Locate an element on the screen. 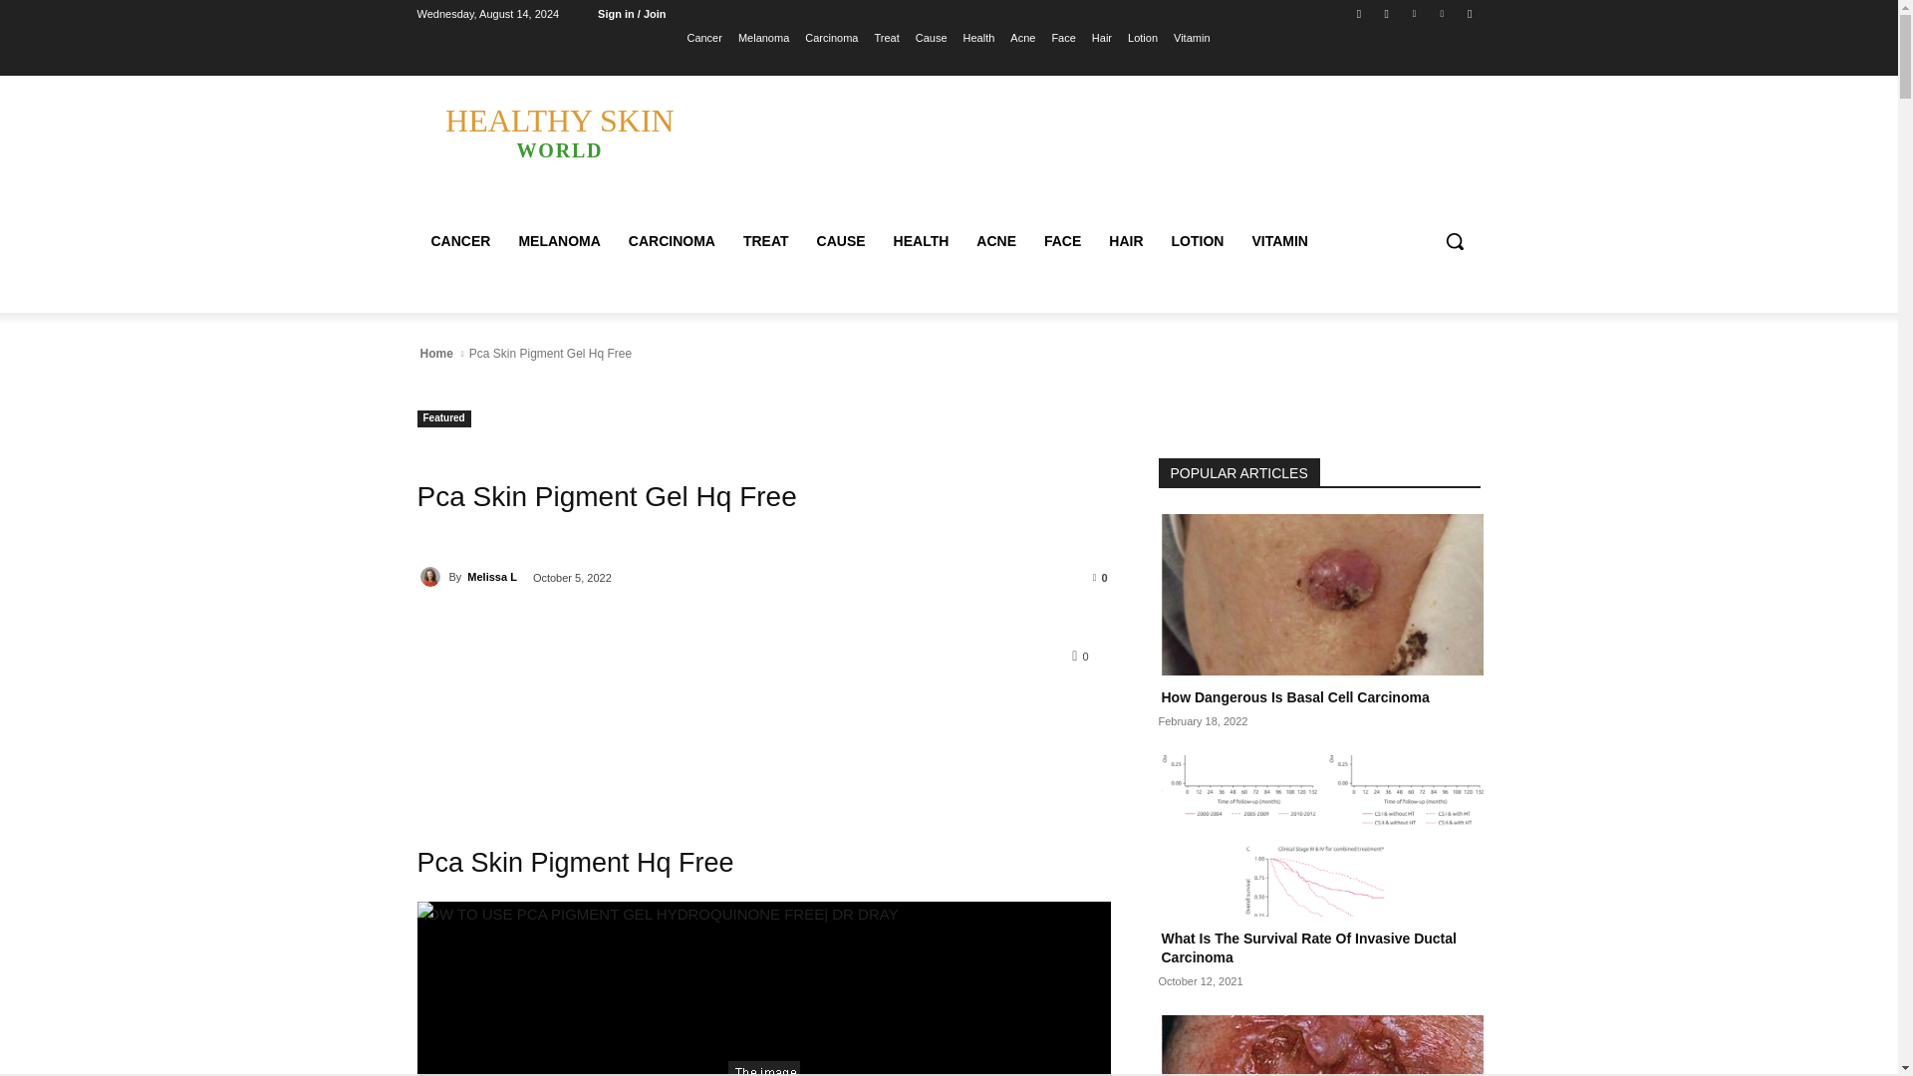 The image size is (1913, 1076). Cause is located at coordinates (931, 37).